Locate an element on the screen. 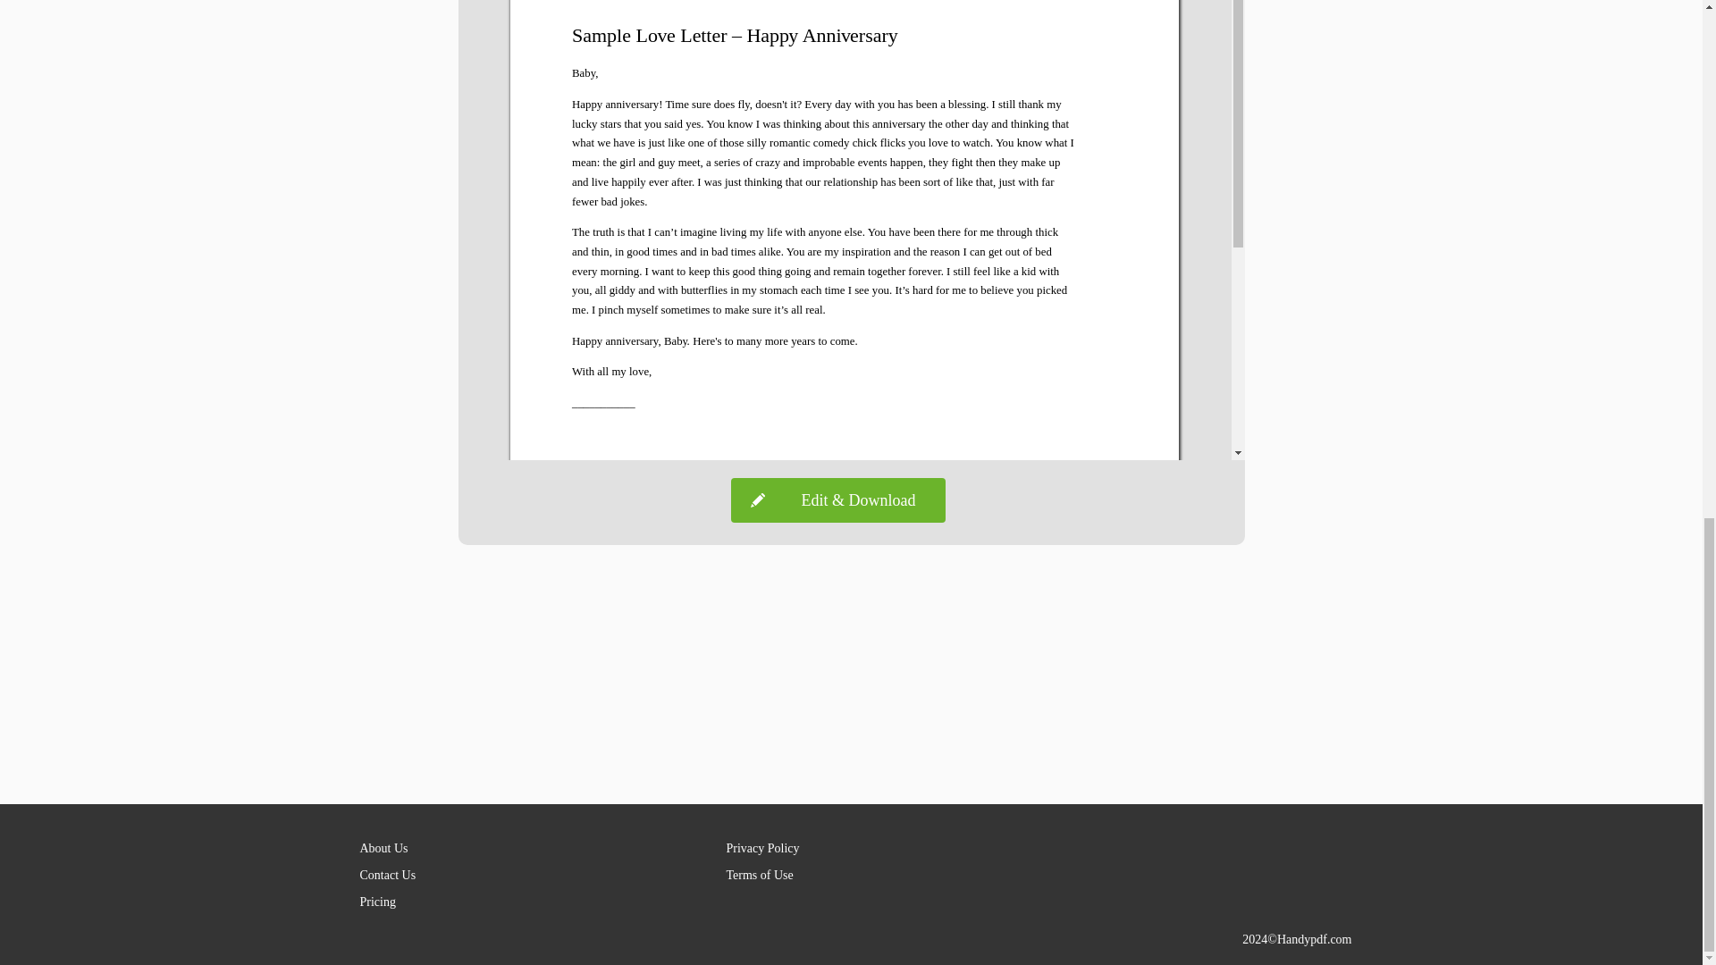 The image size is (1716, 965). Terms of Use is located at coordinates (760, 876).